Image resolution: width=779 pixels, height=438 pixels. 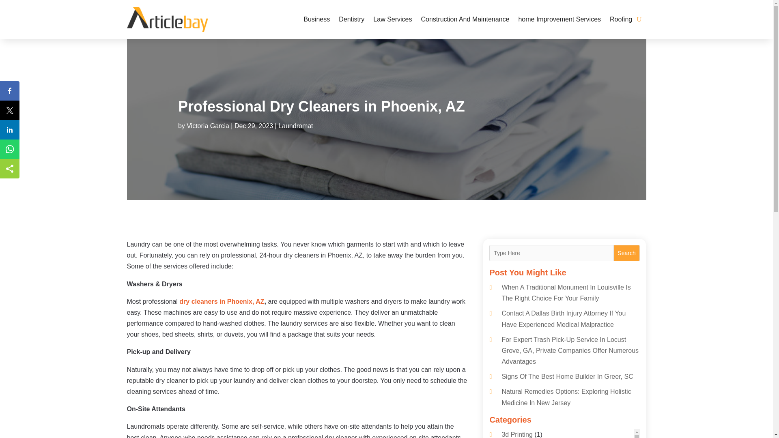 What do you see at coordinates (295, 126) in the screenshot?
I see `Laundromat` at bounding box center [295, 126].